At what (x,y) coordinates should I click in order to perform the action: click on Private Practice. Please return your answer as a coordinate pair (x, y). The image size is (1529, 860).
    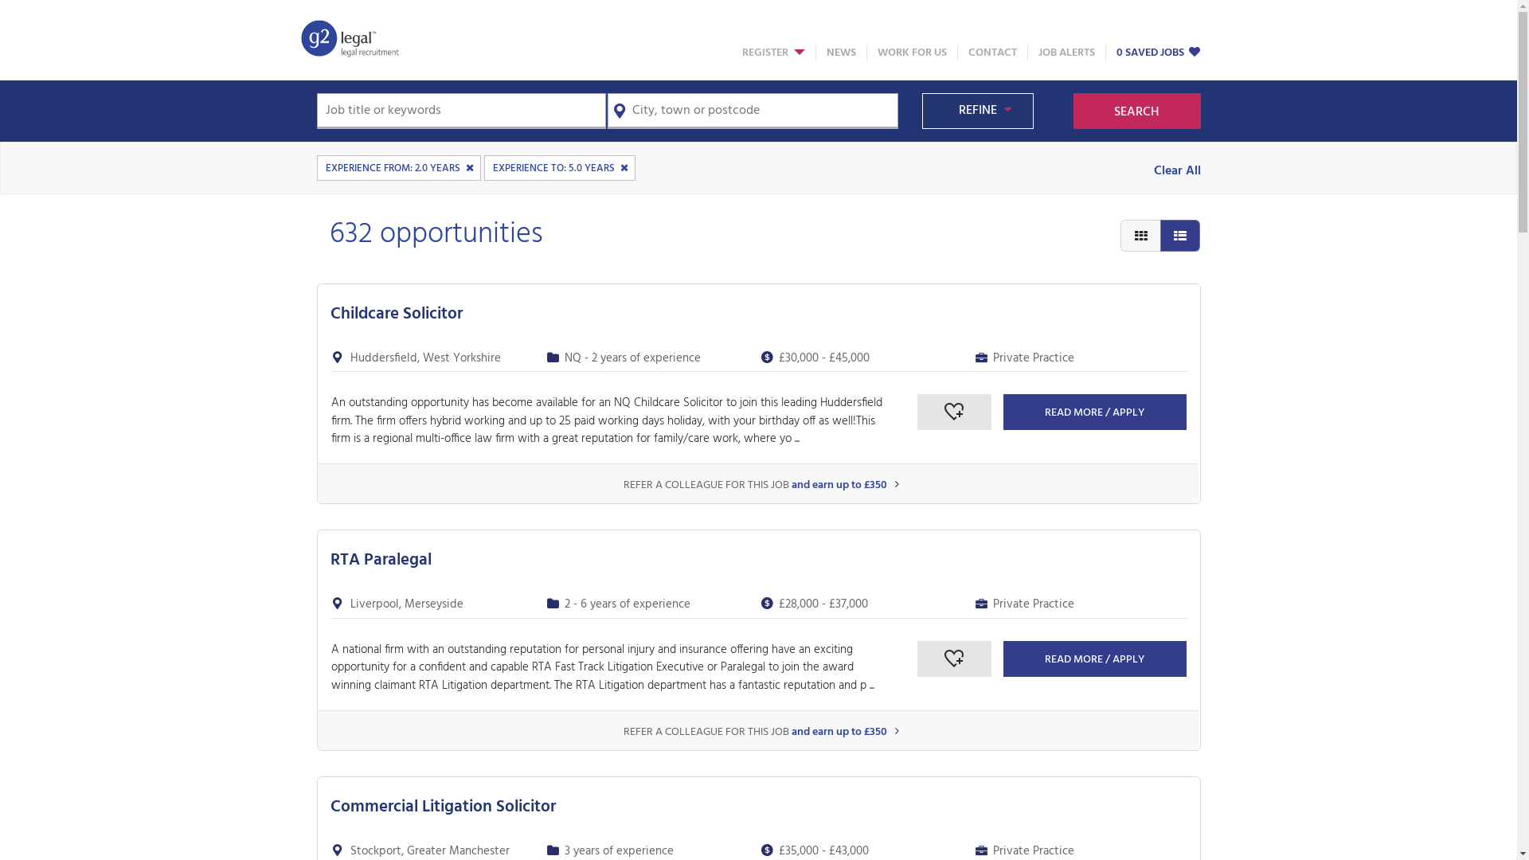
    Looking at the image, I should click on (1033, 358).